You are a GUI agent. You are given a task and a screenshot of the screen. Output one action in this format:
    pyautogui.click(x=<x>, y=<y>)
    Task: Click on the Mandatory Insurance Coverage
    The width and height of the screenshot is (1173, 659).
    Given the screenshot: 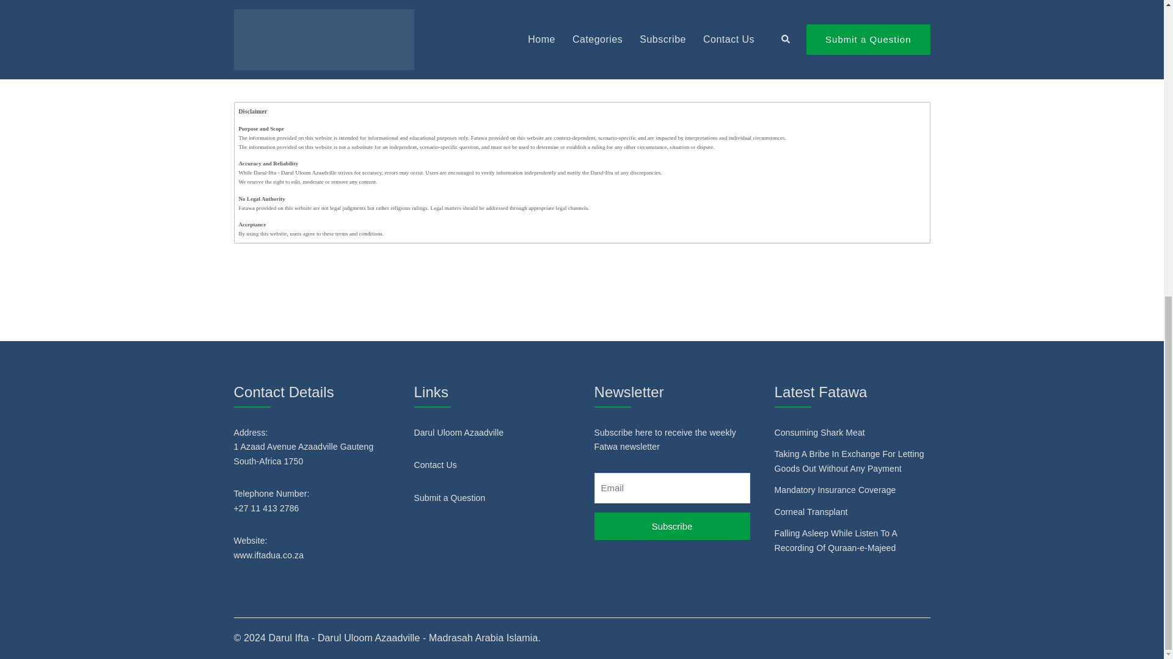 What is the action you would take?
    pyautogui.click(x=835, y=489)
    